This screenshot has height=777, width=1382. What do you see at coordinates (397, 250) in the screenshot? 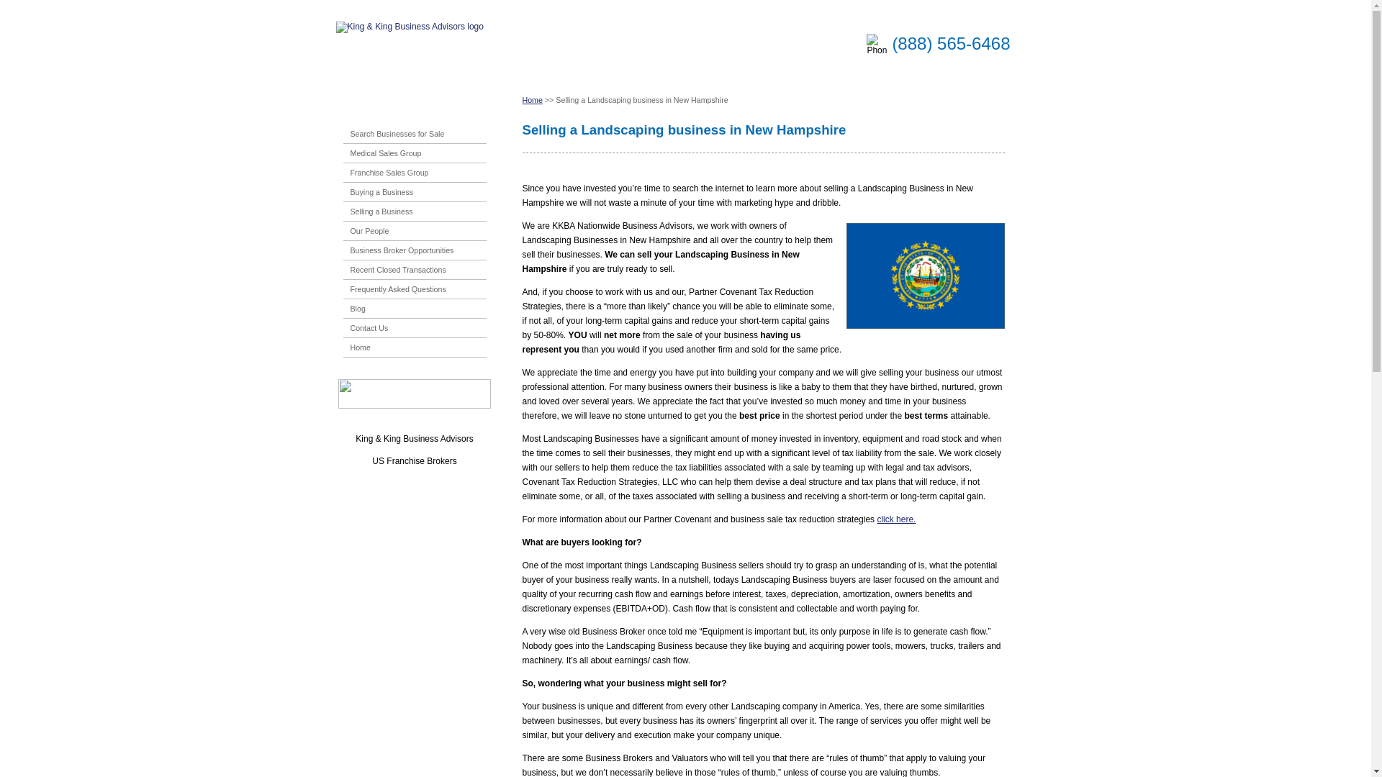
I see `Business Broker Opportunities` at bounding box center [397, 250].